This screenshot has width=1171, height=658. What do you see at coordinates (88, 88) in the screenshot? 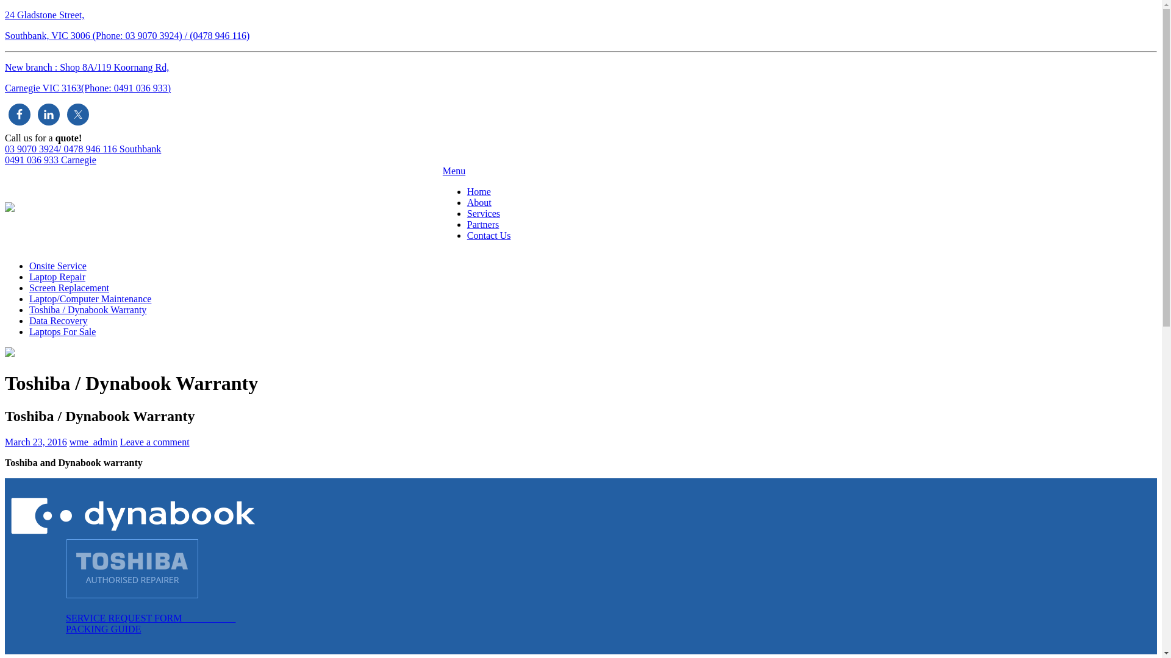
I see `Carnegie VIC 3163(Phone: 0491 036 933)` at bounding box center [88, 88].